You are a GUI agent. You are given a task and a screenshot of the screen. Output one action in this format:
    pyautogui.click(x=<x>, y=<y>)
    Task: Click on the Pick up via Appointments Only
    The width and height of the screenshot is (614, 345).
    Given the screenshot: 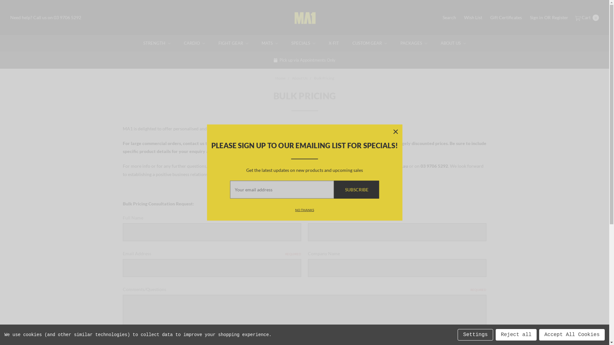 What is the action you would take?
    pyautogui.click(x=305, y=60)
    